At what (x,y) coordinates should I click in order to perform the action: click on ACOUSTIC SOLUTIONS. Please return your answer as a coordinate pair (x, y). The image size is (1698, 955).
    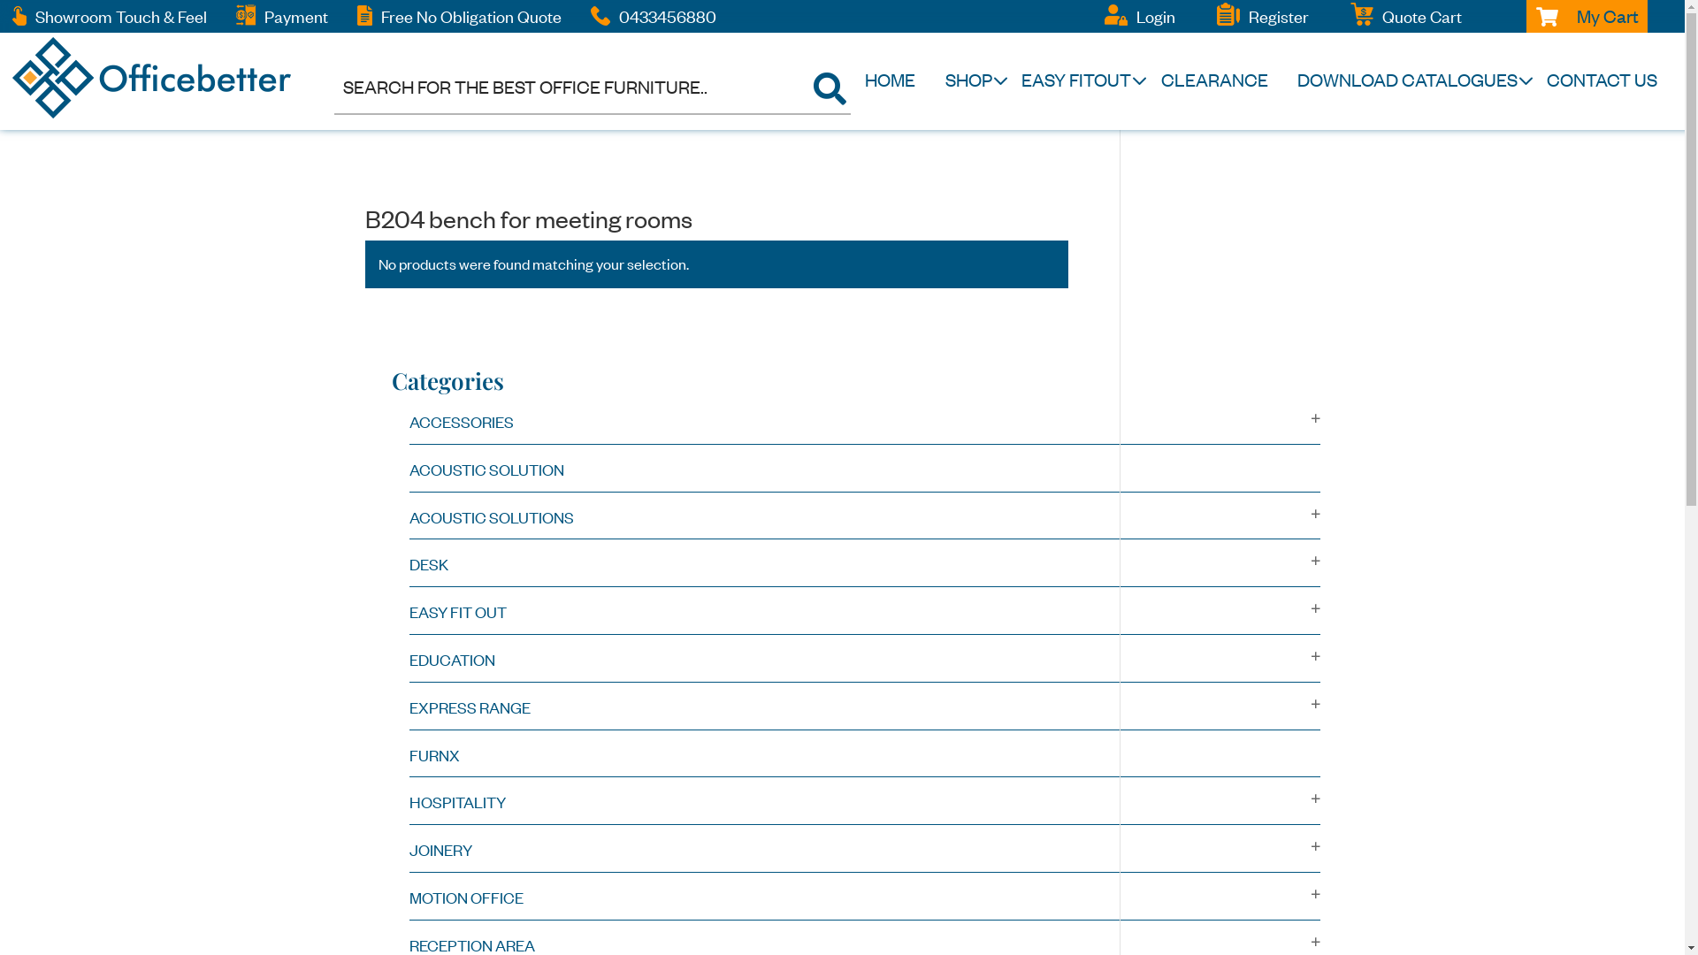
    Looking at the image, I should click on (491, 517).